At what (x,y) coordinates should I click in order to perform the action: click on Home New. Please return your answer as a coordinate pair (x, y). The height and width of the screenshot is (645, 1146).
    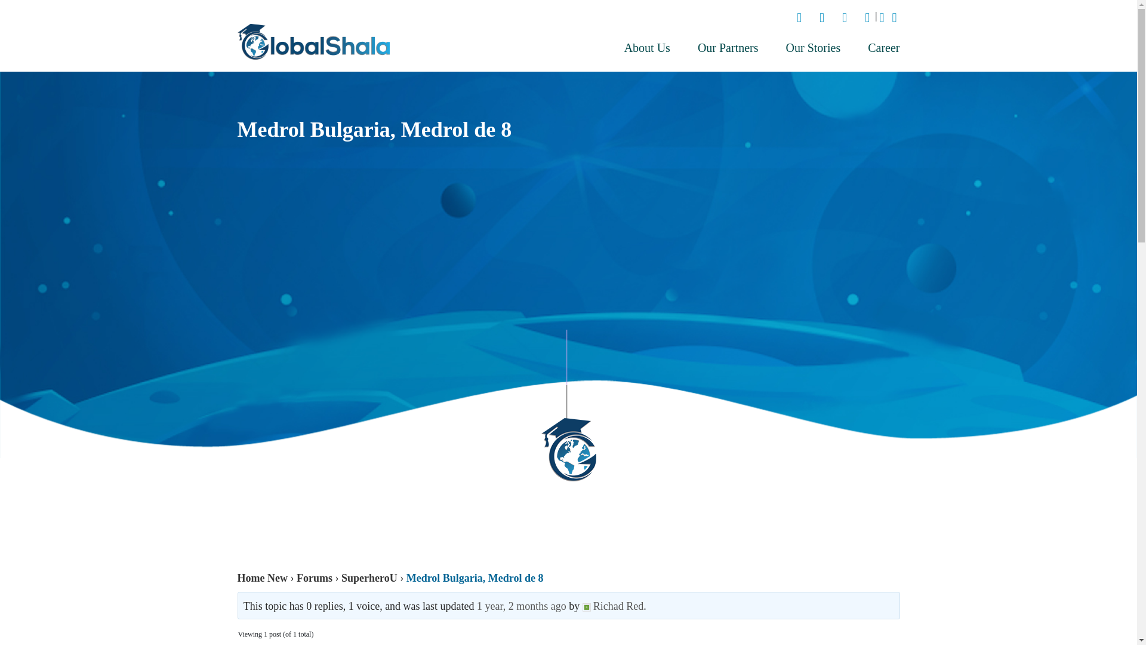
    Looking at the image, I should click on (262, 578).